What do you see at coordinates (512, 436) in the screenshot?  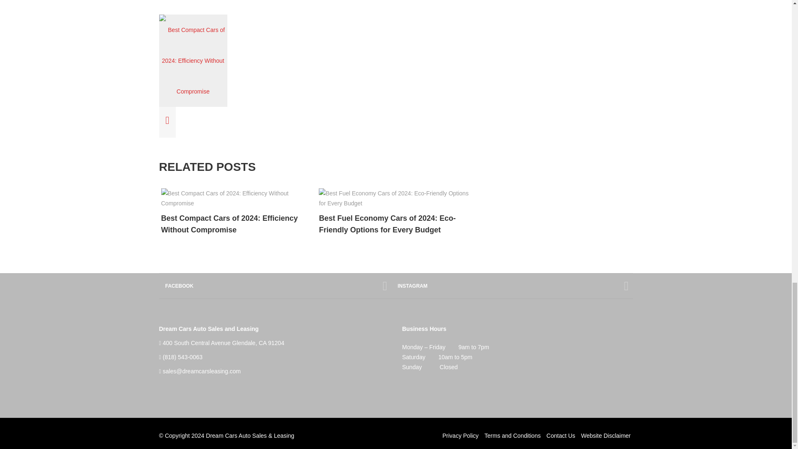 I see `Terms and Conditions` at bounding box center [512, 436].